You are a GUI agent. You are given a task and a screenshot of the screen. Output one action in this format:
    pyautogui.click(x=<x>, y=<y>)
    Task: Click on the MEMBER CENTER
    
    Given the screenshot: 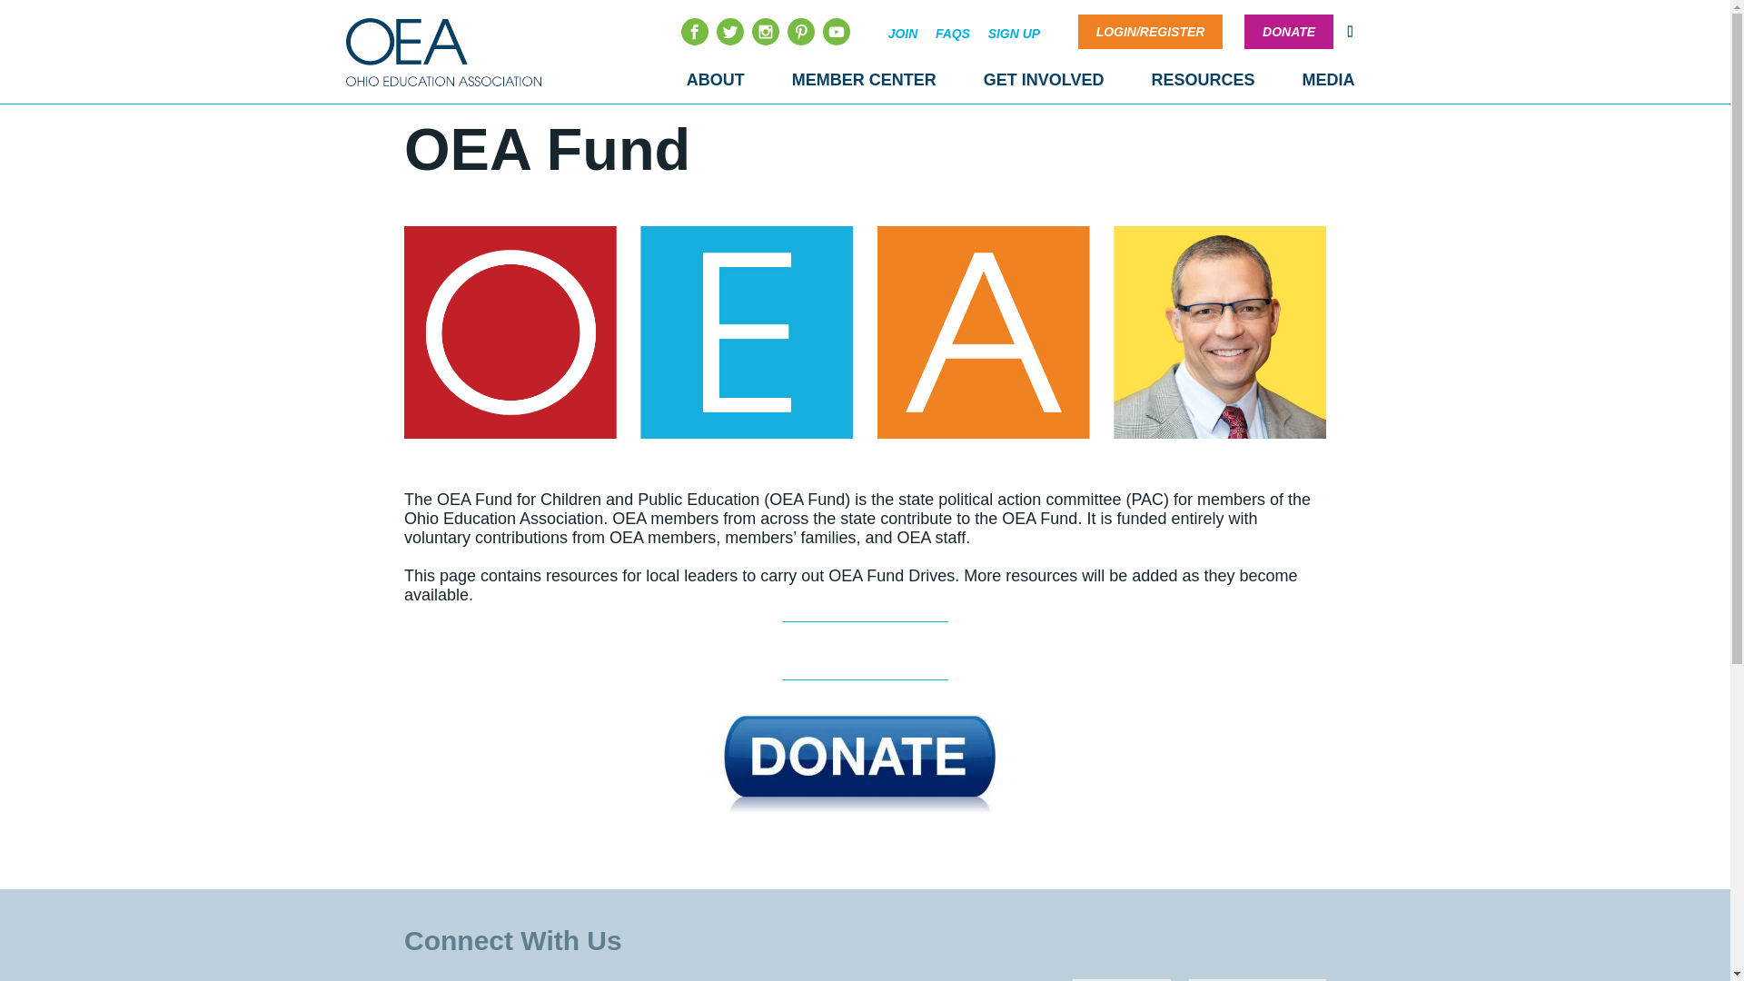 What is the action you would take?
    pyautogui.click(x=864, y=80)
    